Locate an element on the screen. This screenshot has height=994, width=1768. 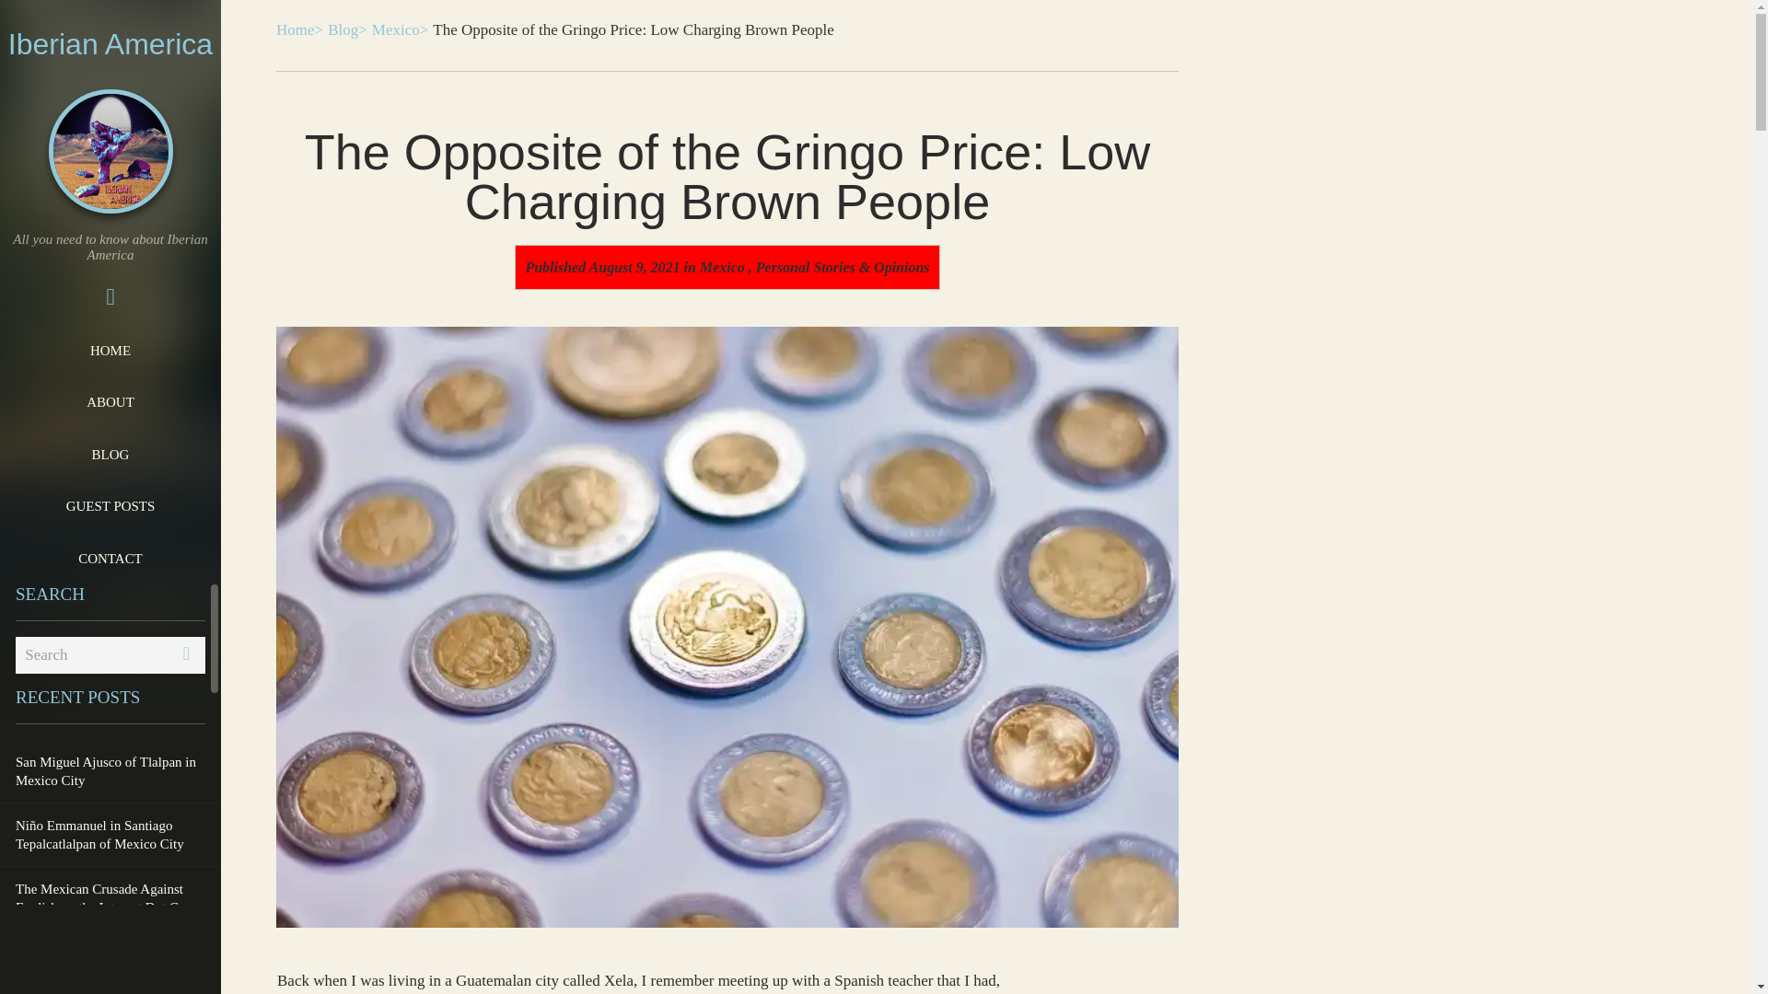
The Mexican Crusade Against English on the Internet Dot Com is located at coordinates (110, 897).